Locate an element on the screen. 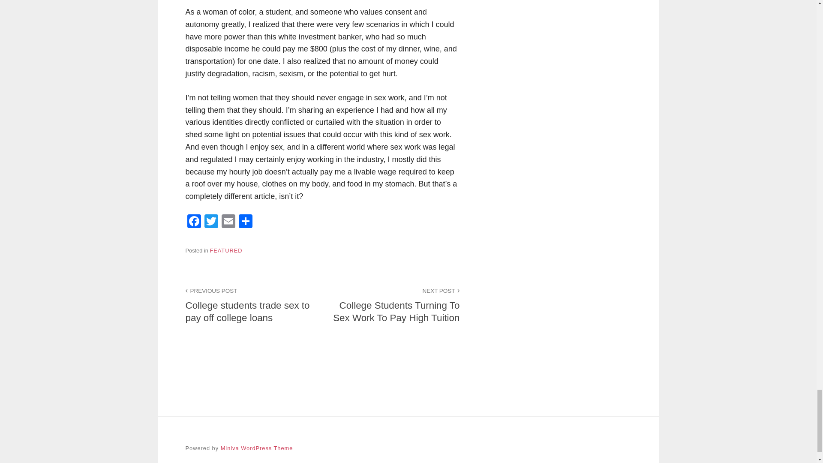  Miniva WordPress Theme is located at coordinates (256, 448).